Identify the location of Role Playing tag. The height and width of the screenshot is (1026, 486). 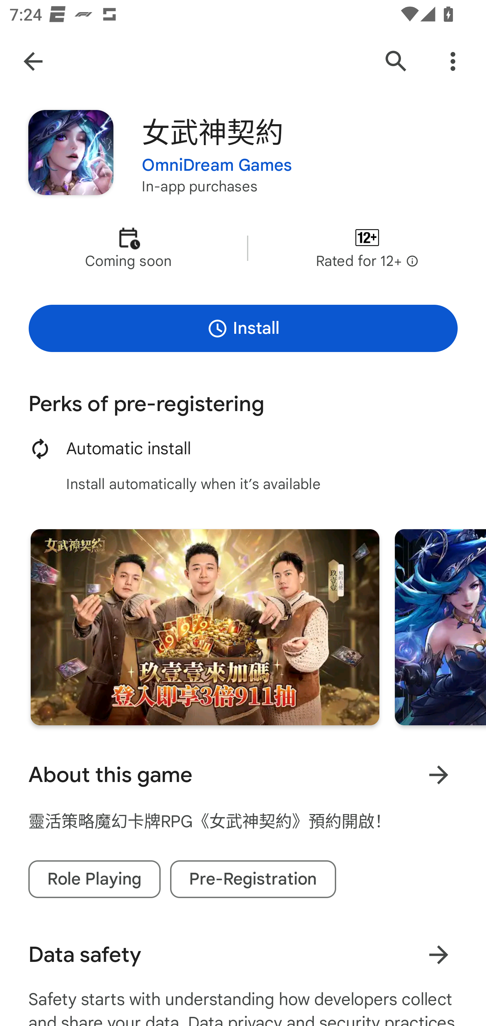
(94, 879).